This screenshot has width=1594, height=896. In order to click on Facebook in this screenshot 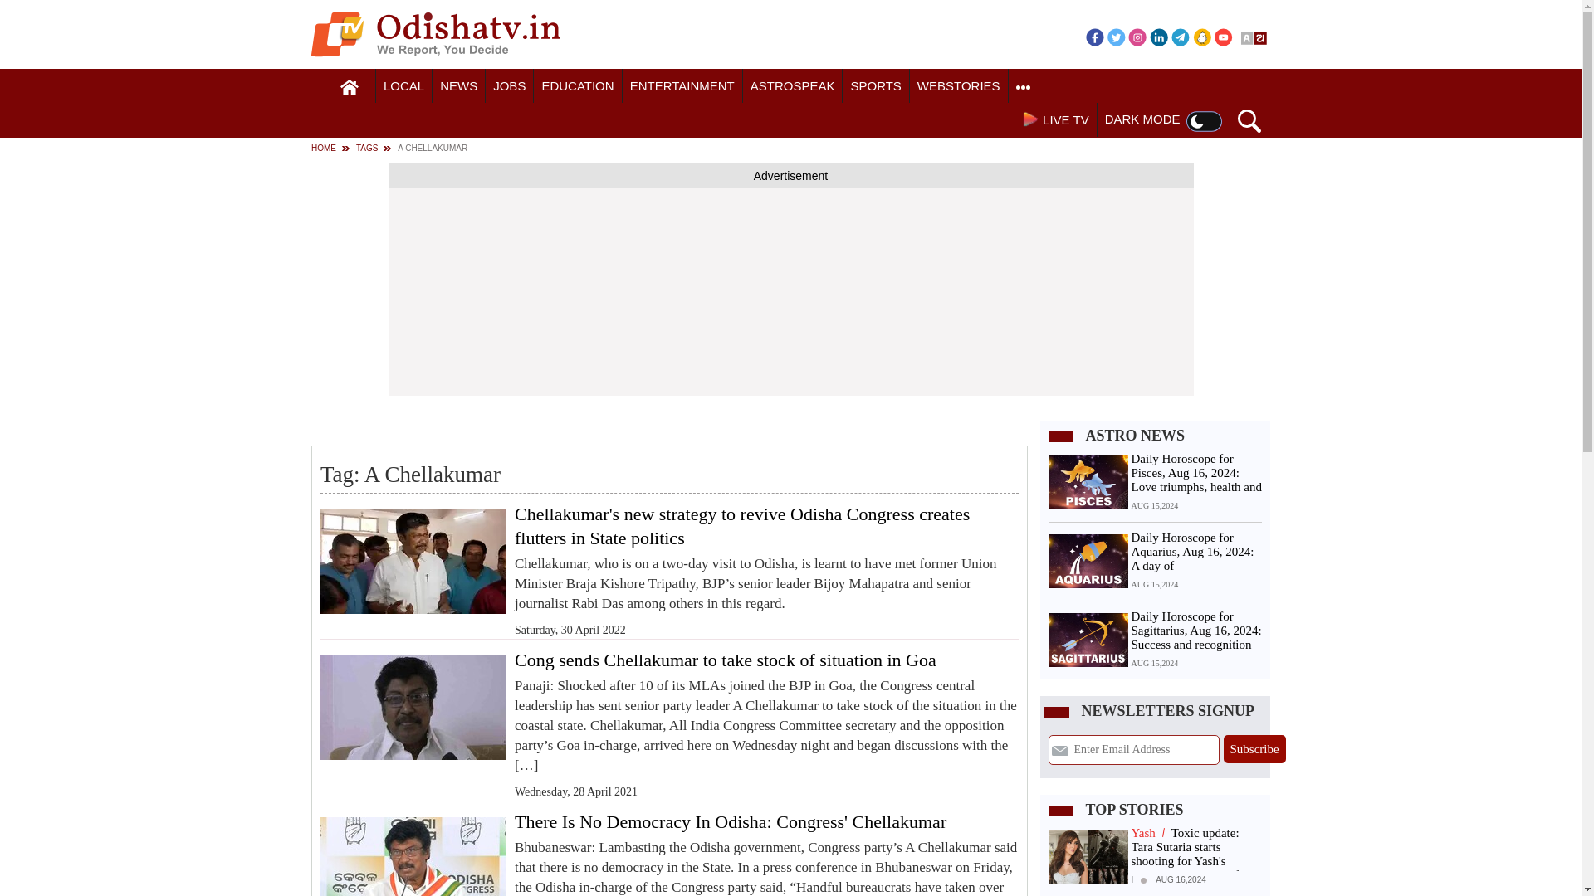, I will do `click(1094, 37)`.